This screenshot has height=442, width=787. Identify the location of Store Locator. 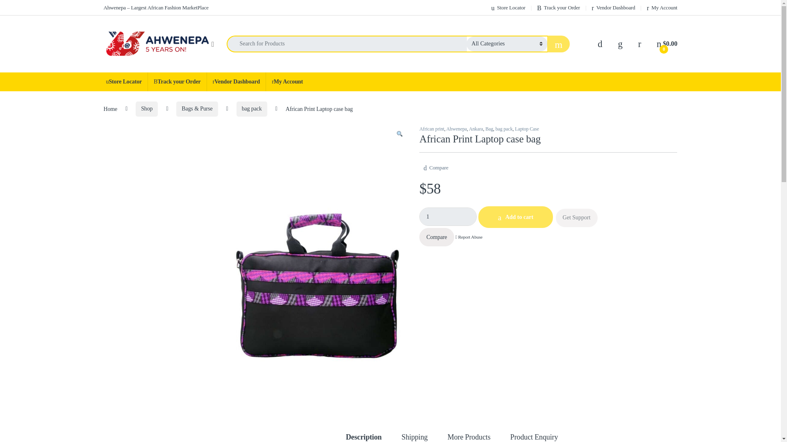
(508, 7).